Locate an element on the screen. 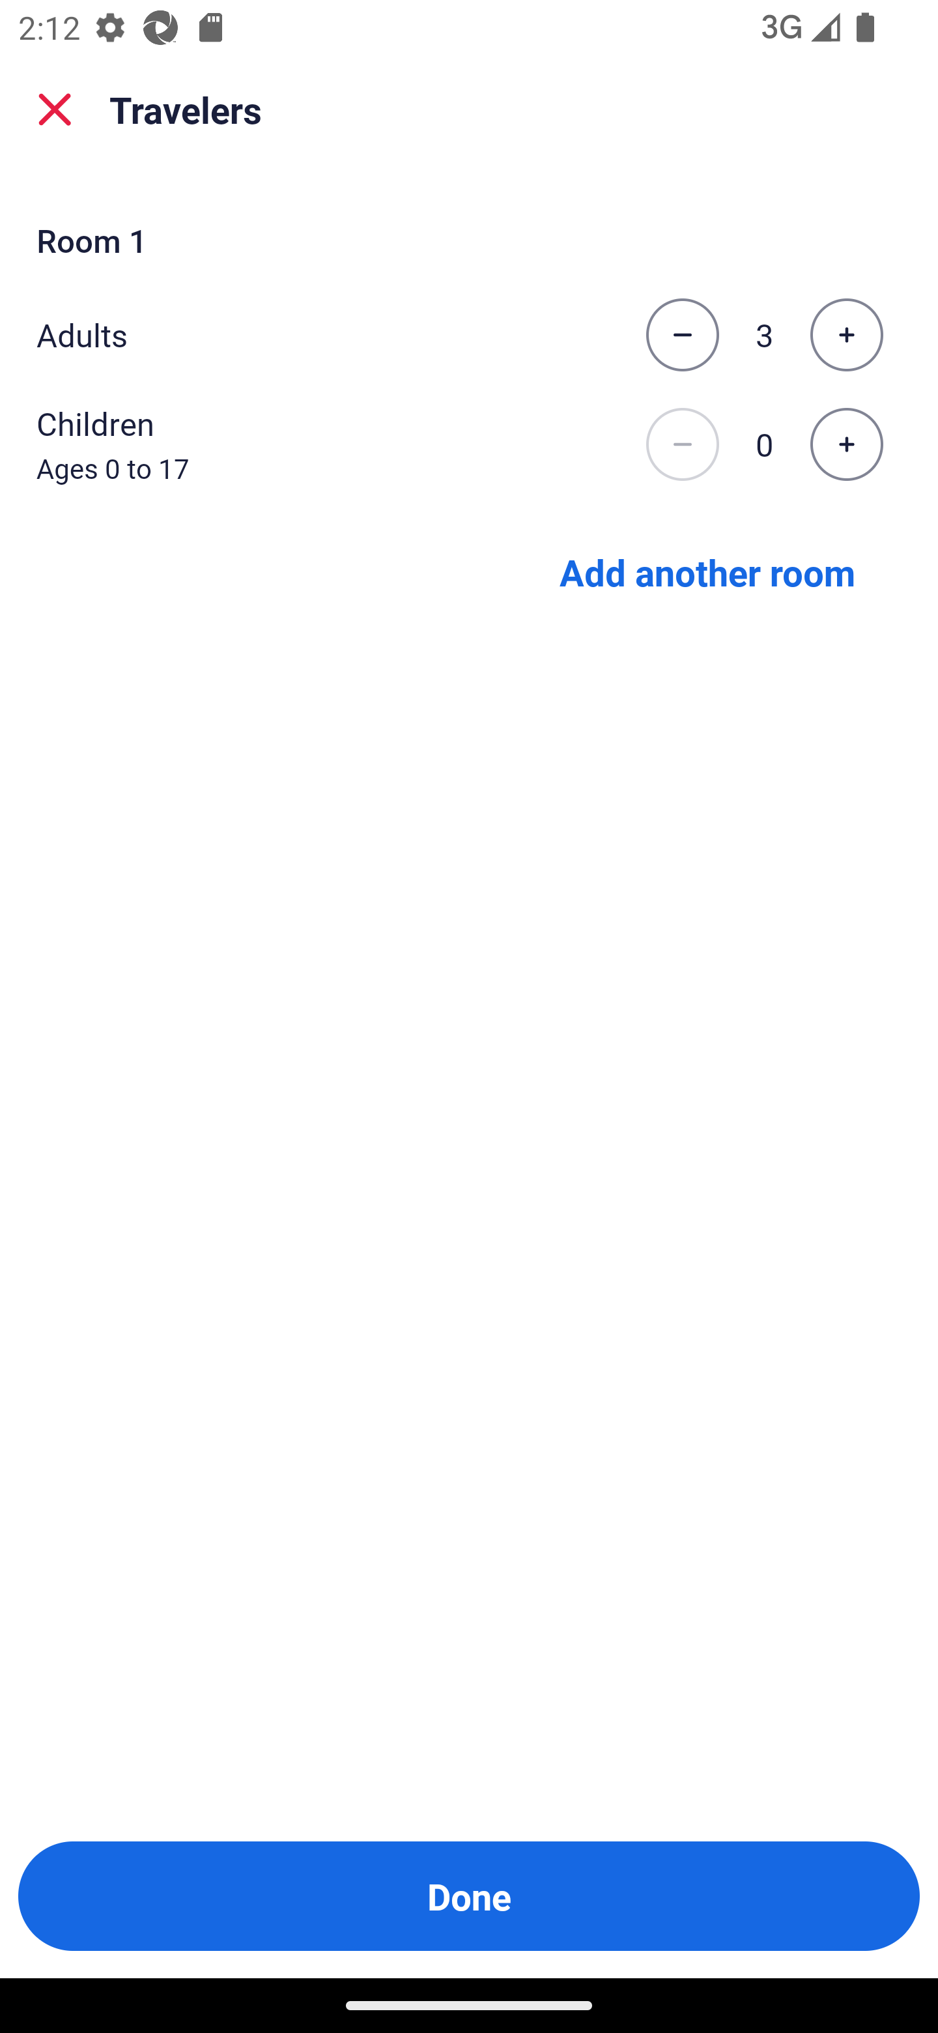 The height and width of the screenshot is (2033, 938). Increase the number of children is located at coordinates (846, 445).